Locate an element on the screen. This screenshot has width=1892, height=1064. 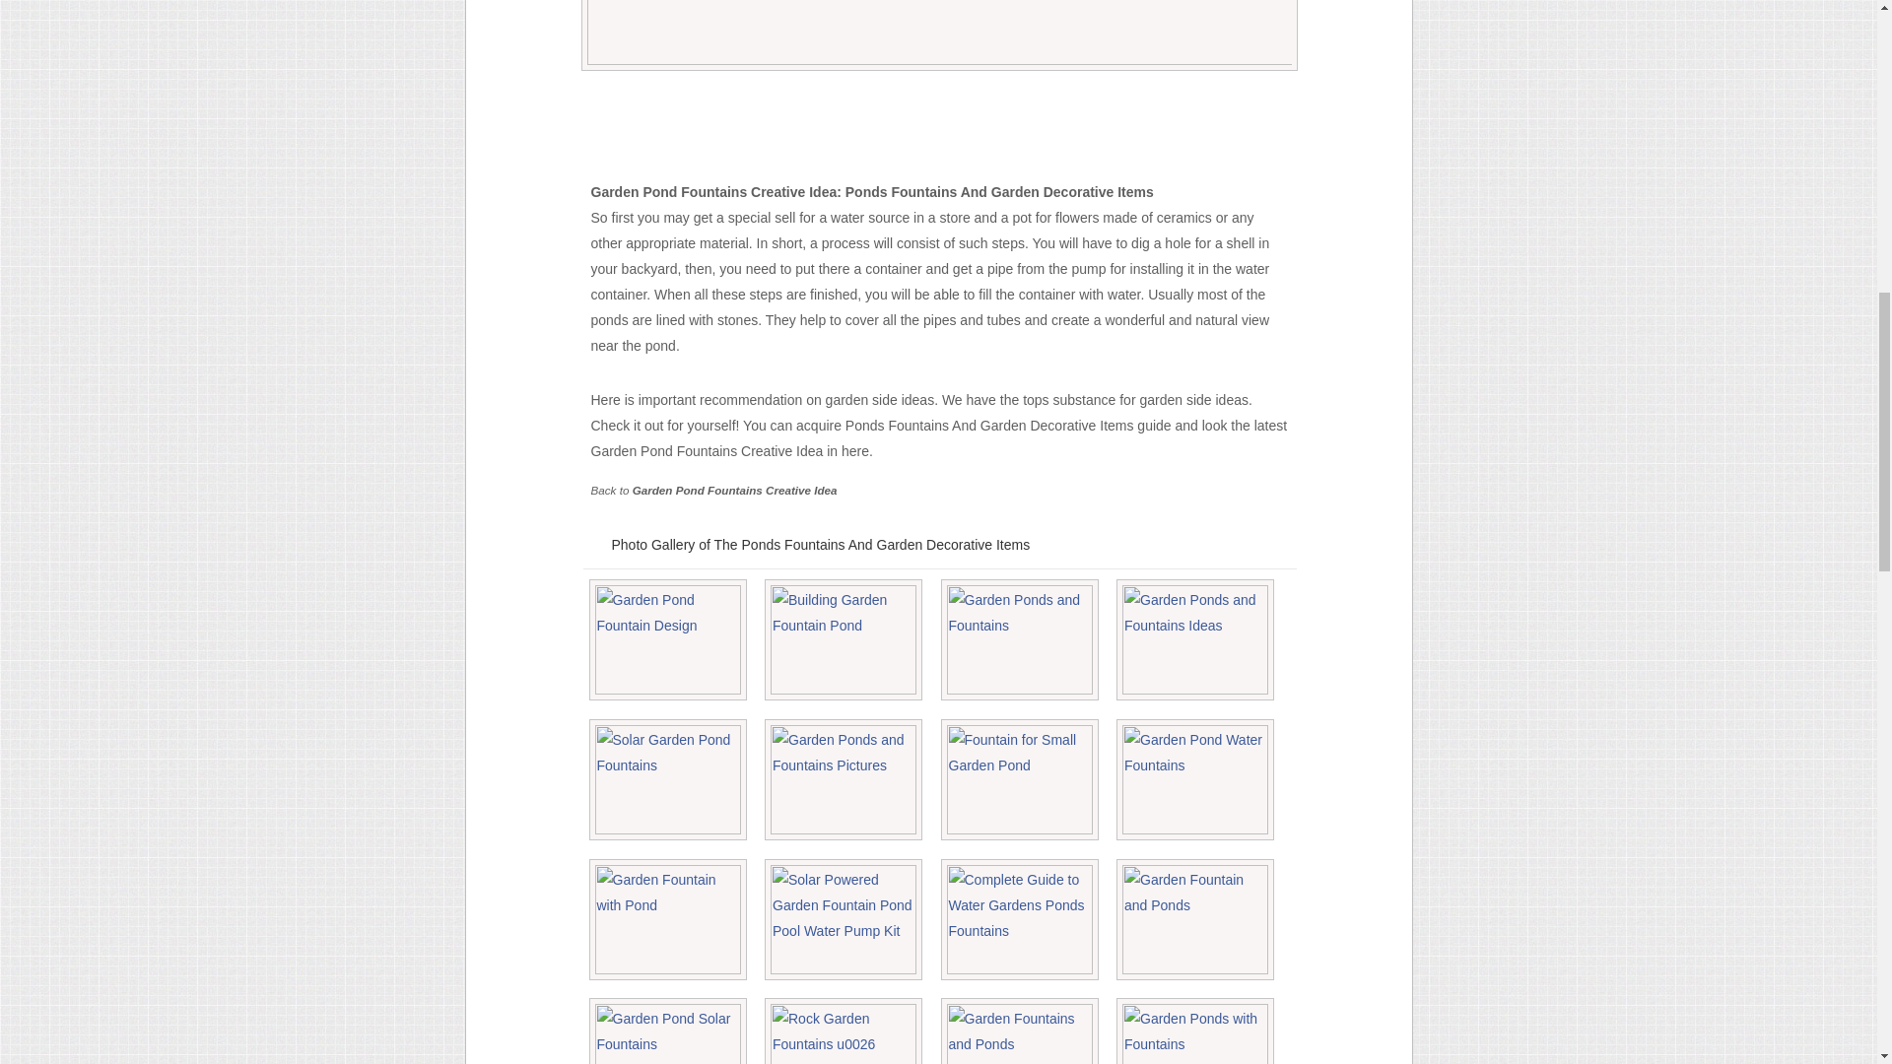
Return to Garden Pond Fountains Creative Idea is located at coordinates (735, 491).